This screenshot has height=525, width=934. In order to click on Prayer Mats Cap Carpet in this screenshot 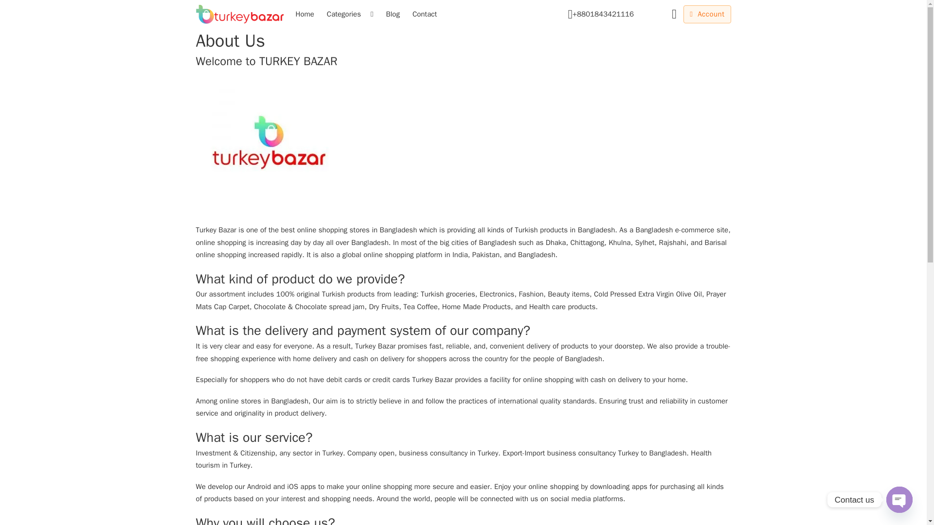, I will do `click(460, 300)`.